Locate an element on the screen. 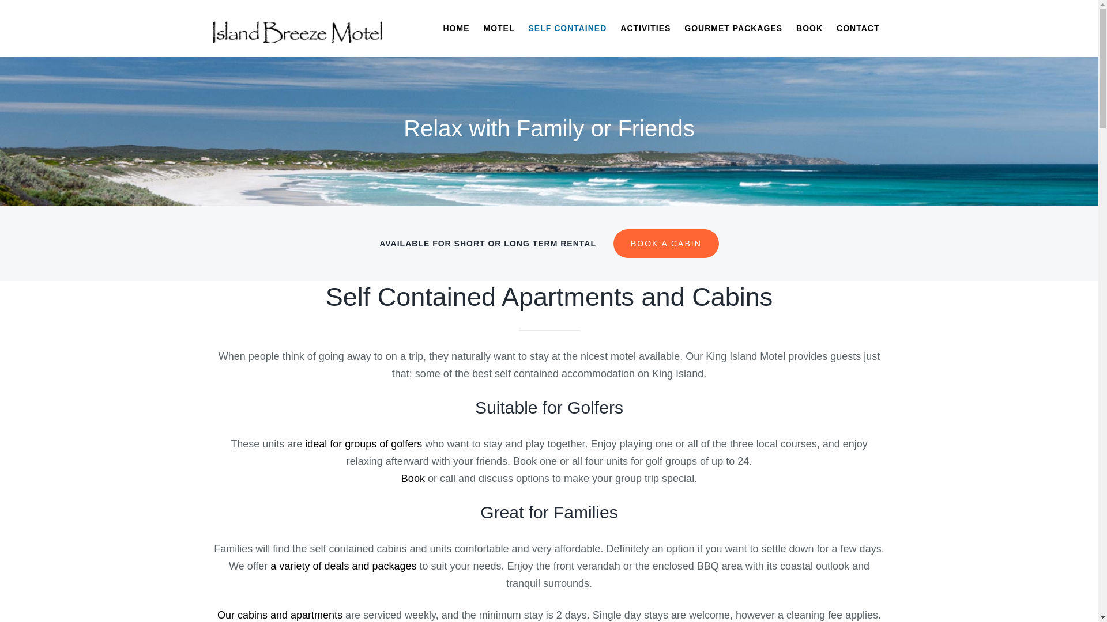 This screenshot has height=622, width=1107. a variety of deals and packages is located at coordinates (344, 566).